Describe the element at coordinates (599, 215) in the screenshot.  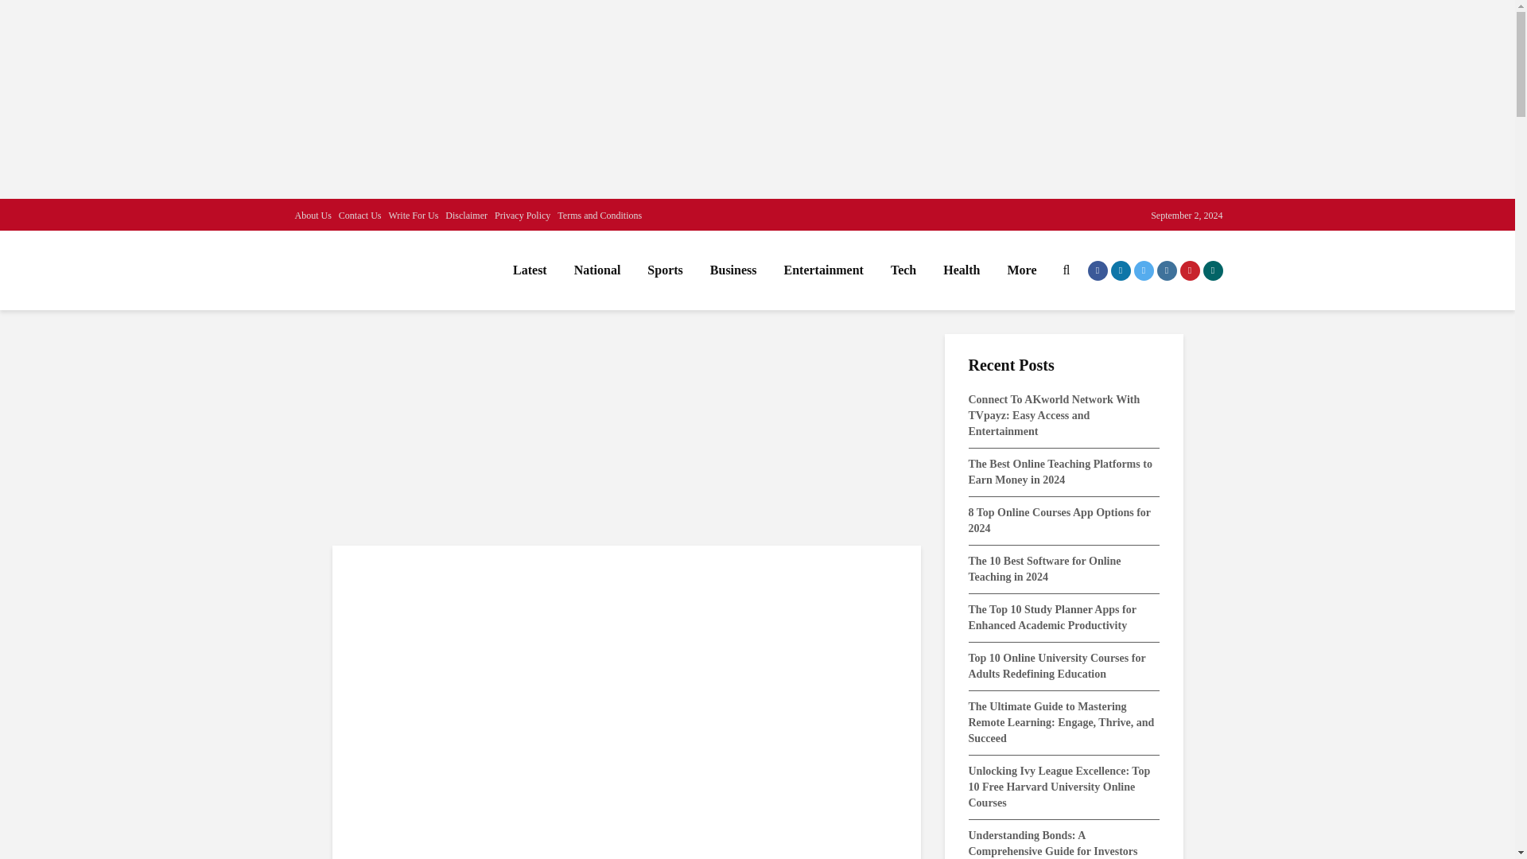
I see `Terms and Conditions` at that location.